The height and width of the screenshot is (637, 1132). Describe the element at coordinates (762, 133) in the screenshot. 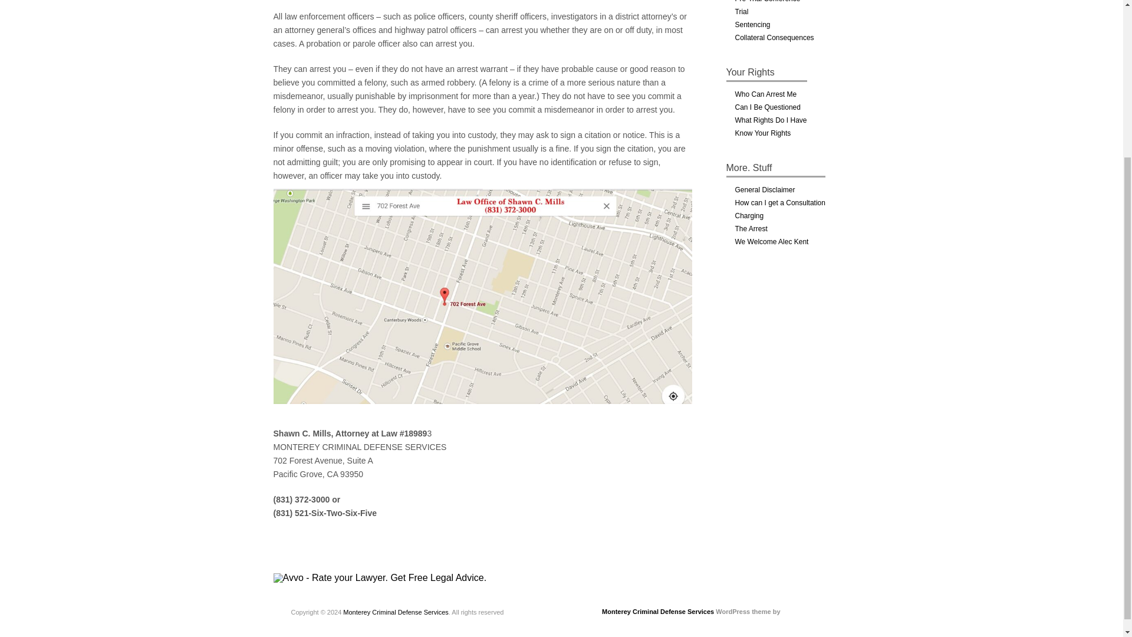

I see `Know Your Rights` at that location.